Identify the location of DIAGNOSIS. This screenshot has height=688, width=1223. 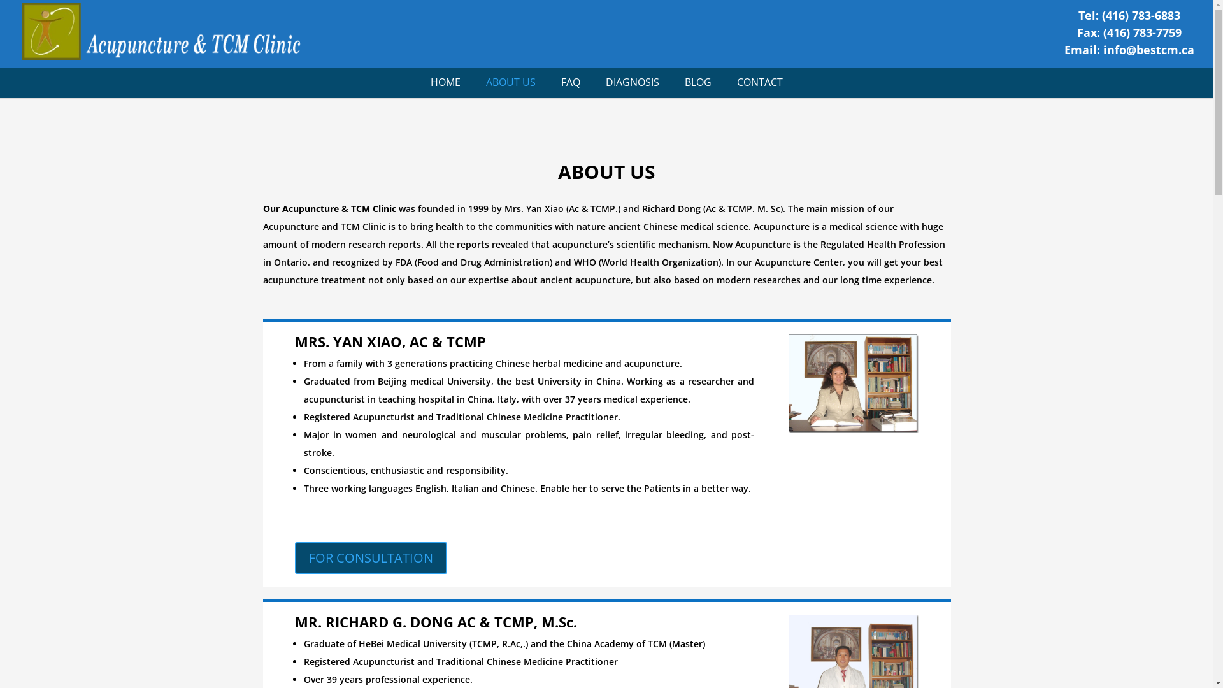
(633, 88).